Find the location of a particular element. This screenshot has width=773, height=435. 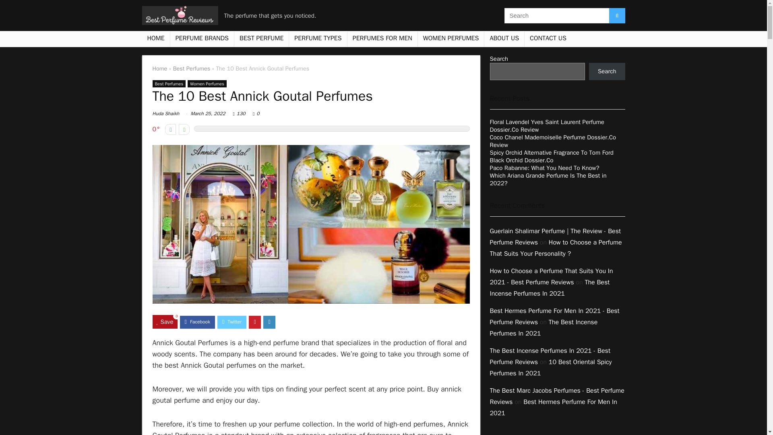

Vote down is located at coordinates (171, 129).